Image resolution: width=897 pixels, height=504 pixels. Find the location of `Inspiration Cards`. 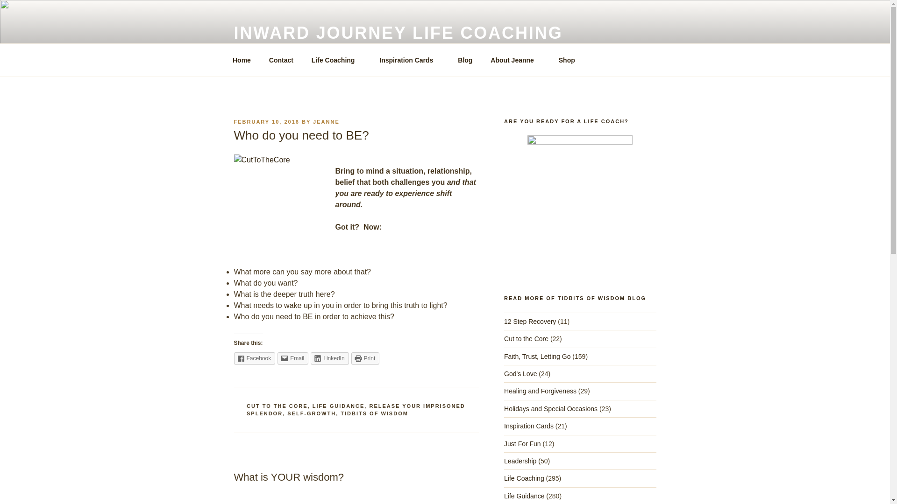

Inspiration Cards is located at coordinates (409, 60).